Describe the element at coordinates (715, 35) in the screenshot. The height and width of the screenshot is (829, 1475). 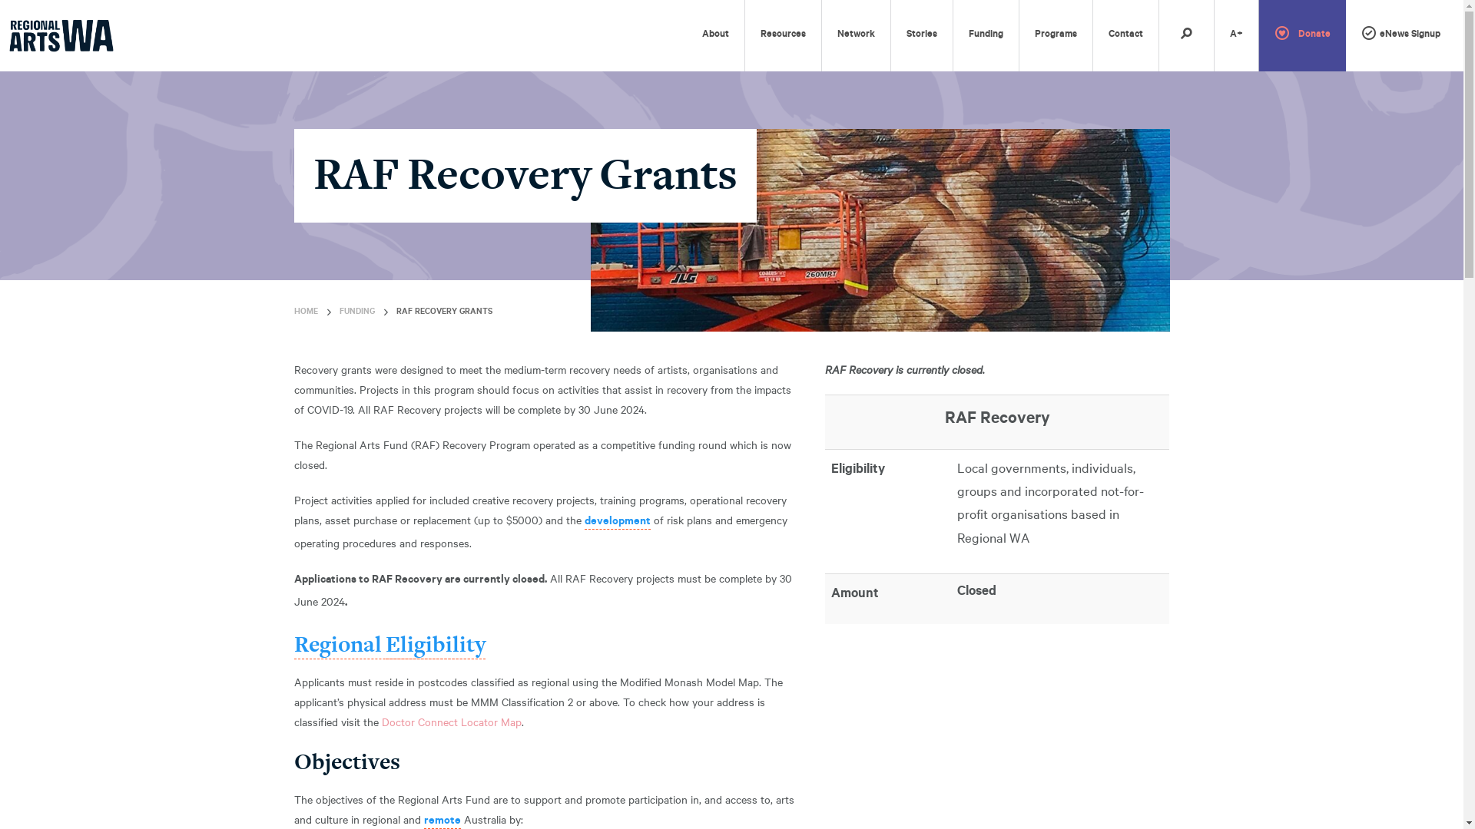
I see `About` at that location.